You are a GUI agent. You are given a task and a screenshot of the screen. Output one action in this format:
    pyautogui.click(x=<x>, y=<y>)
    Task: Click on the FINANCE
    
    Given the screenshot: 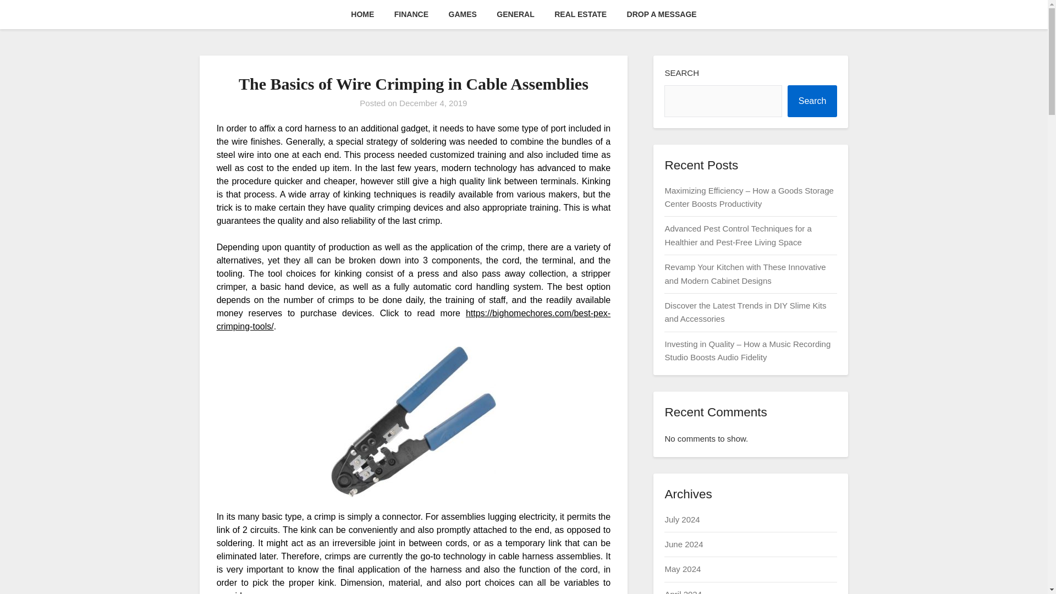 What is the action you would take?
    pyautogui.click(x=411, y=14)
    